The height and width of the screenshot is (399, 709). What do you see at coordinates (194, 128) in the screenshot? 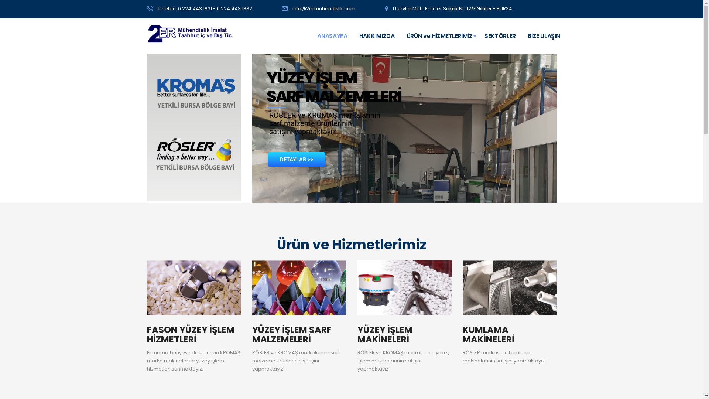
I see `bayi2` at bounding box center [194, 128].